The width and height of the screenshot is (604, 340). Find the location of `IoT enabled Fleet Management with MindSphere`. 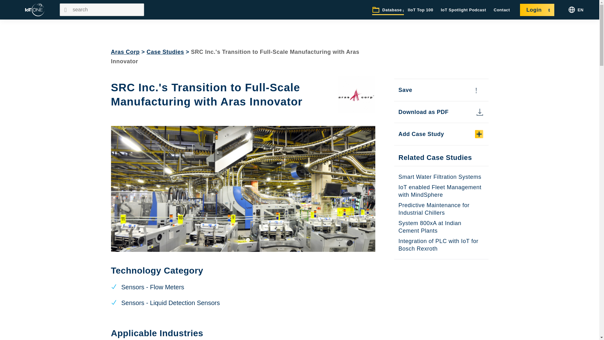

IoT enabled Fleet Management with MindSphere is located at coordinates (440, 191).